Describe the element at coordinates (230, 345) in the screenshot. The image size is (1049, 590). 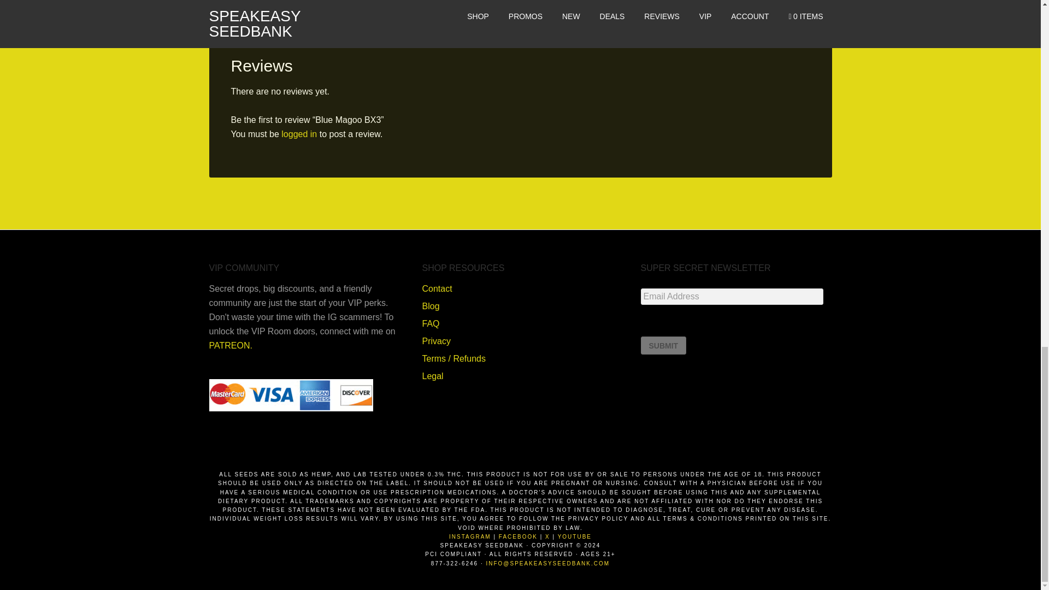
I see `PATREON.` at that location.